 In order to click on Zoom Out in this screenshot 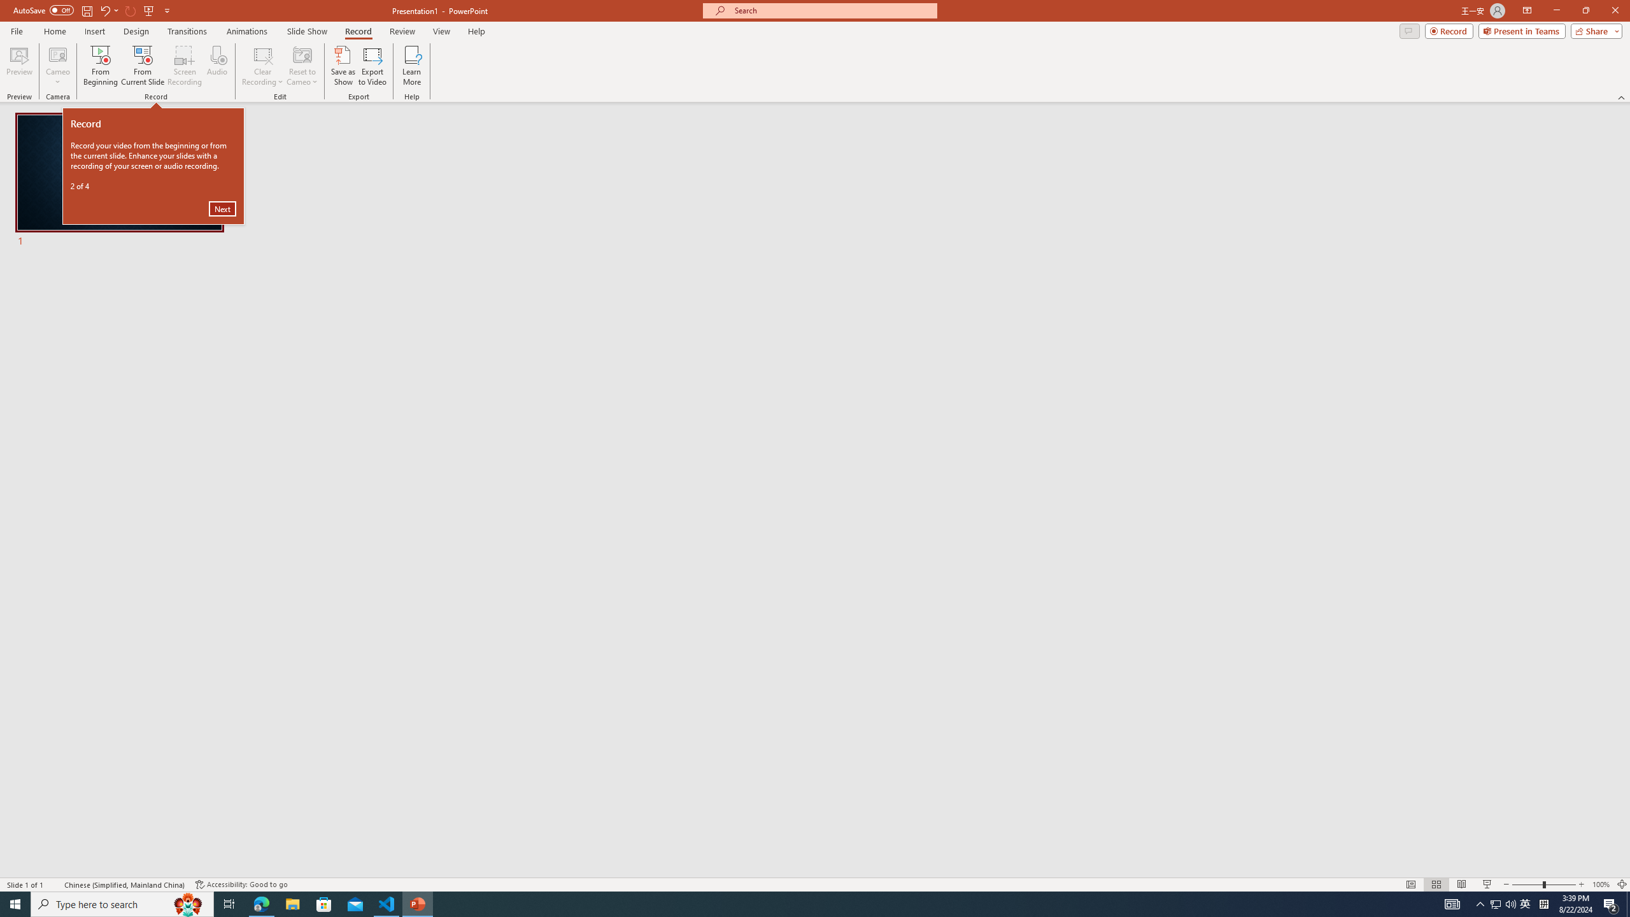, I will do `click(1527, 885)`.